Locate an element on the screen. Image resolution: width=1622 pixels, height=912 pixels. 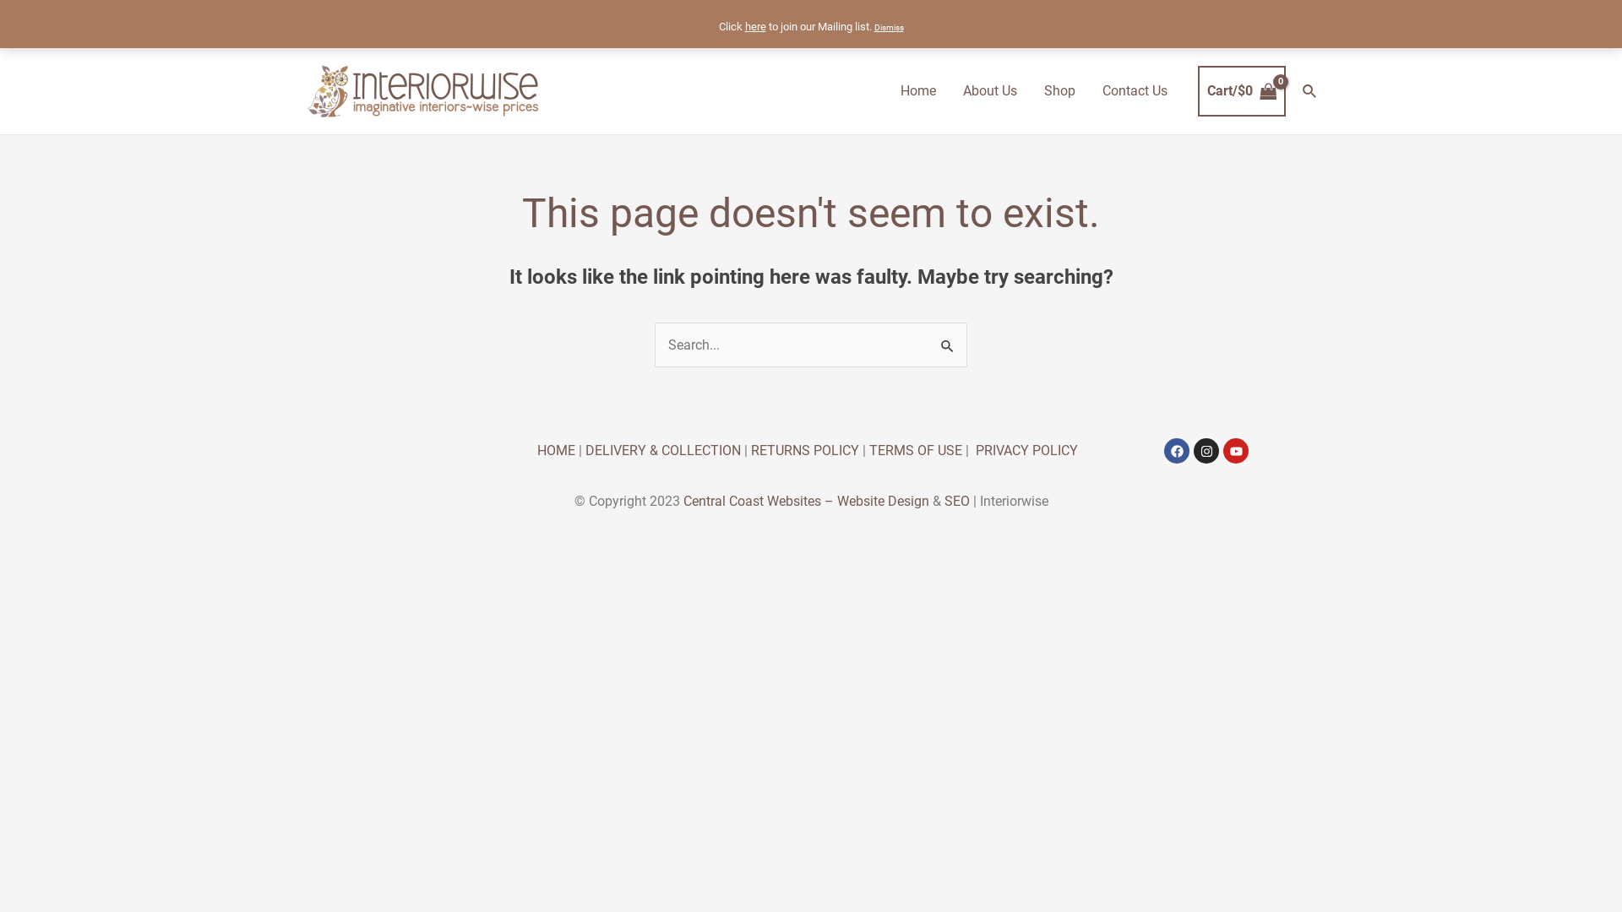
RETURNS POLICY is located at coordinates (805, 451).